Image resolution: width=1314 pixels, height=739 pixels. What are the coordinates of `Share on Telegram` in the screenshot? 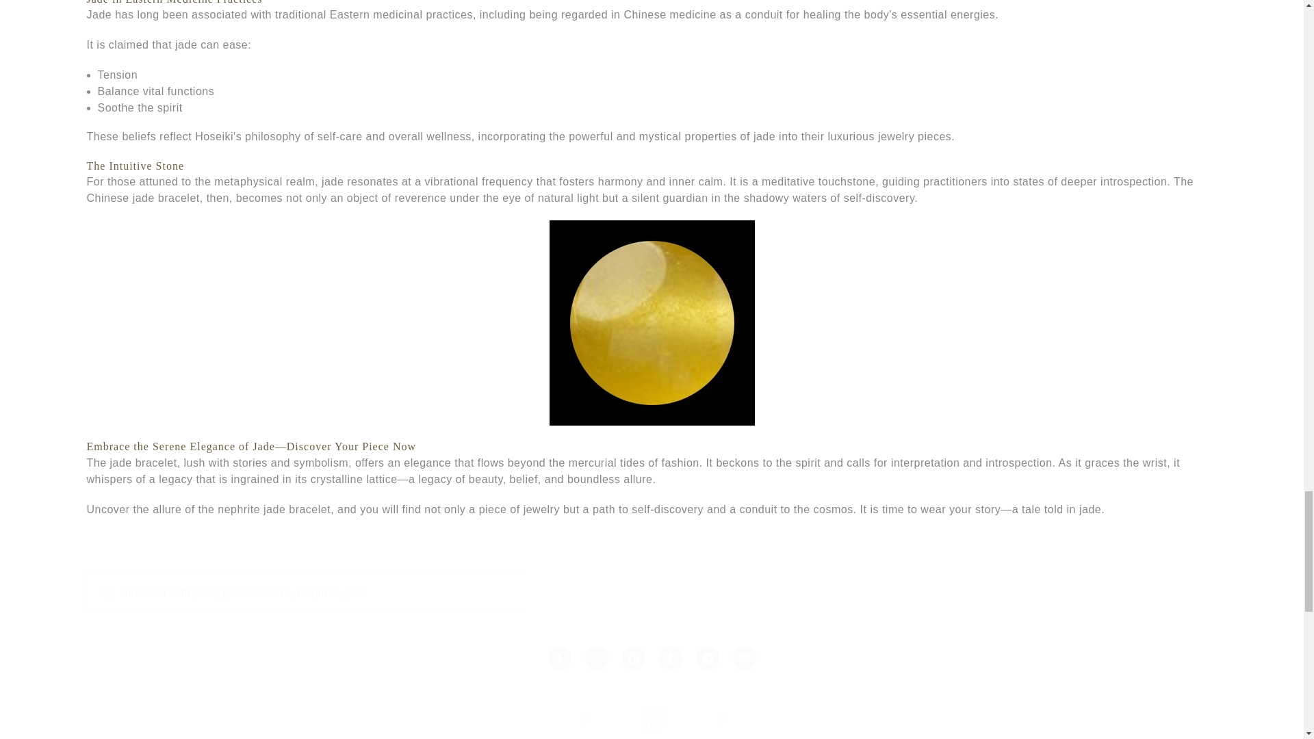 It's located at (706, 658).